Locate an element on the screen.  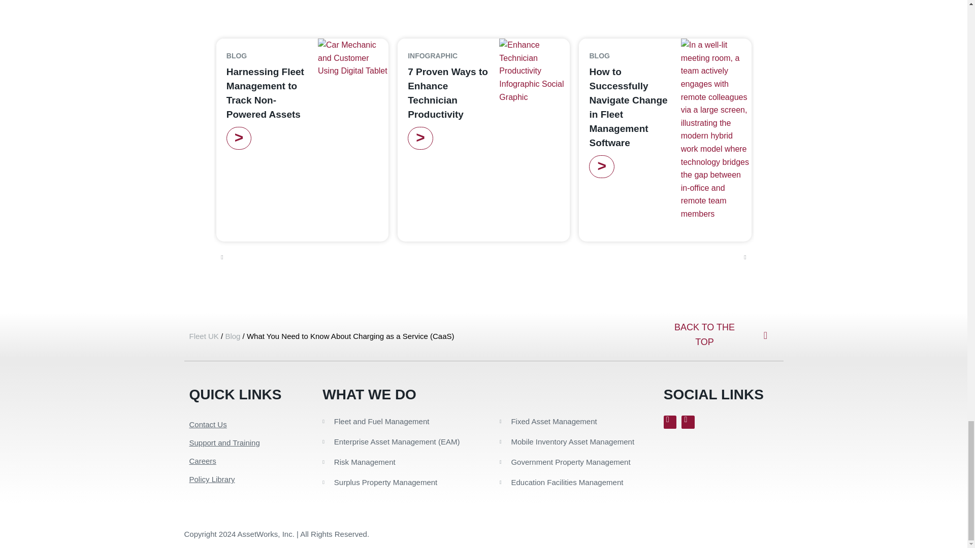
BACK TO THE TOP is located at coordinates (704, 335).